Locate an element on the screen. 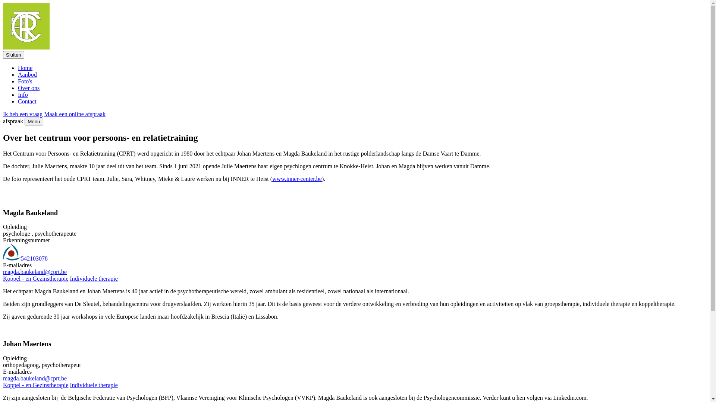  Over ons is located at coordinates (29, 88).